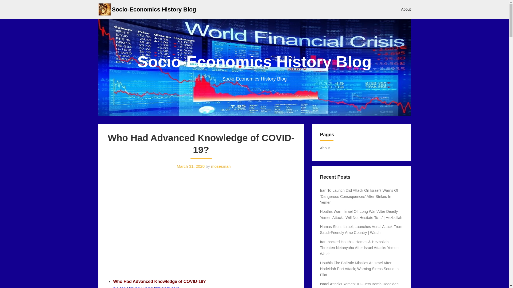  Describe the element at coordinates (129, 287) in the screenshot. I see `Posts by Jon Bowne` at that location.